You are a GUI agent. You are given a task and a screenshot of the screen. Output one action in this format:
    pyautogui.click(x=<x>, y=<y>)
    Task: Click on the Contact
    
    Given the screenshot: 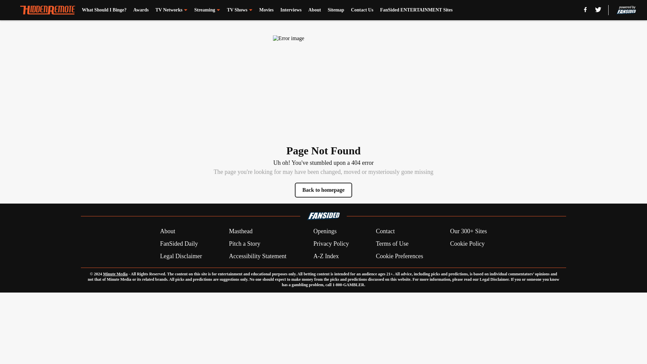 What is the action you would take?
    pyautogui.click(x=385, y=231)
    